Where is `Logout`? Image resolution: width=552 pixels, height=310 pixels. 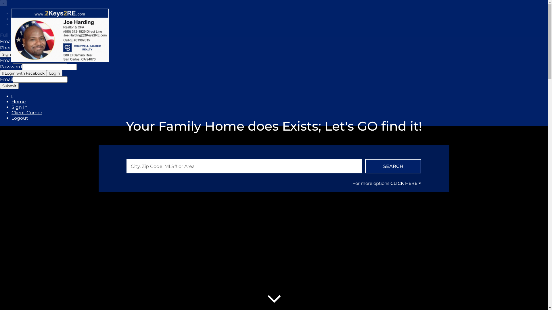 Logout is located at coordinates (20, 118).